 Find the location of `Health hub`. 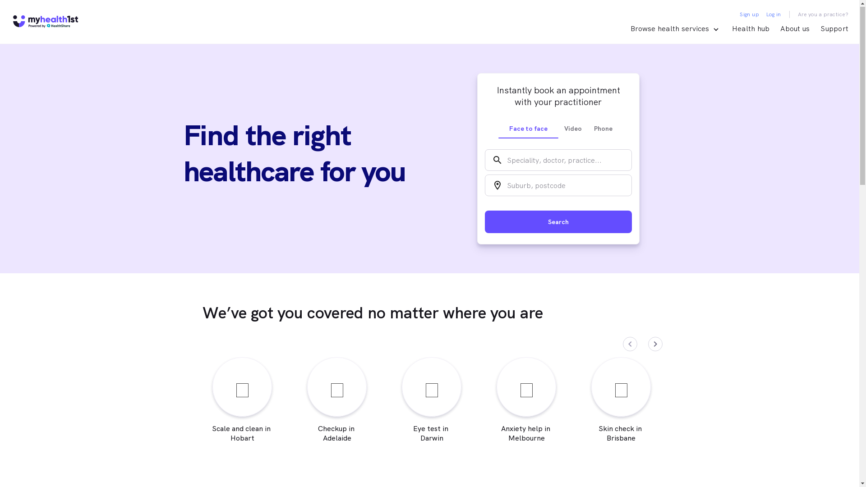

Health hub is located at coordinates (751, 29).